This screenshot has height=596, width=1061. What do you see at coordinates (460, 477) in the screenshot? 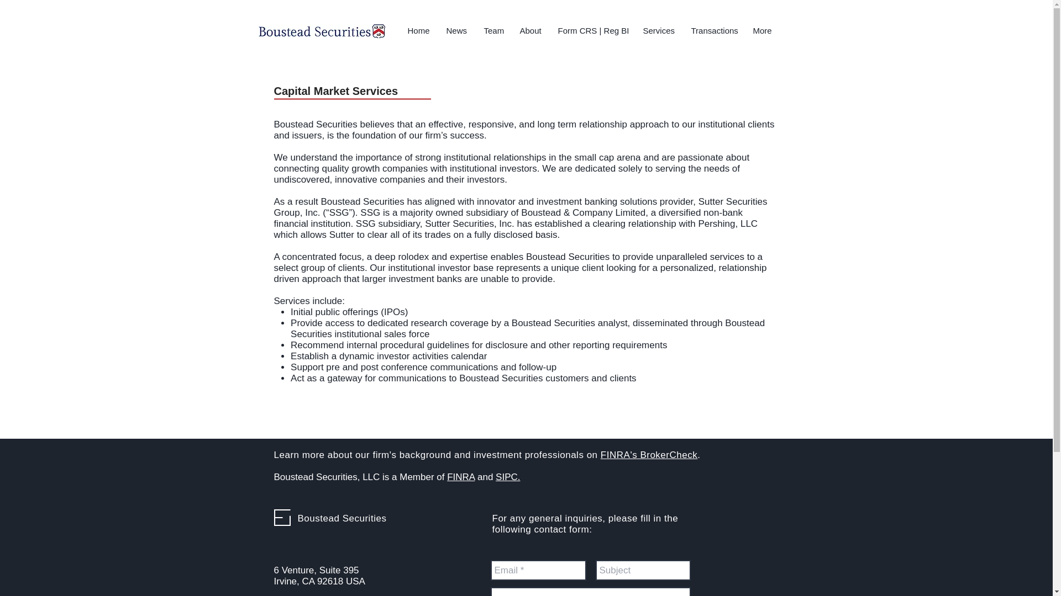
I see `FINRA` at bounding box center [460, 477].